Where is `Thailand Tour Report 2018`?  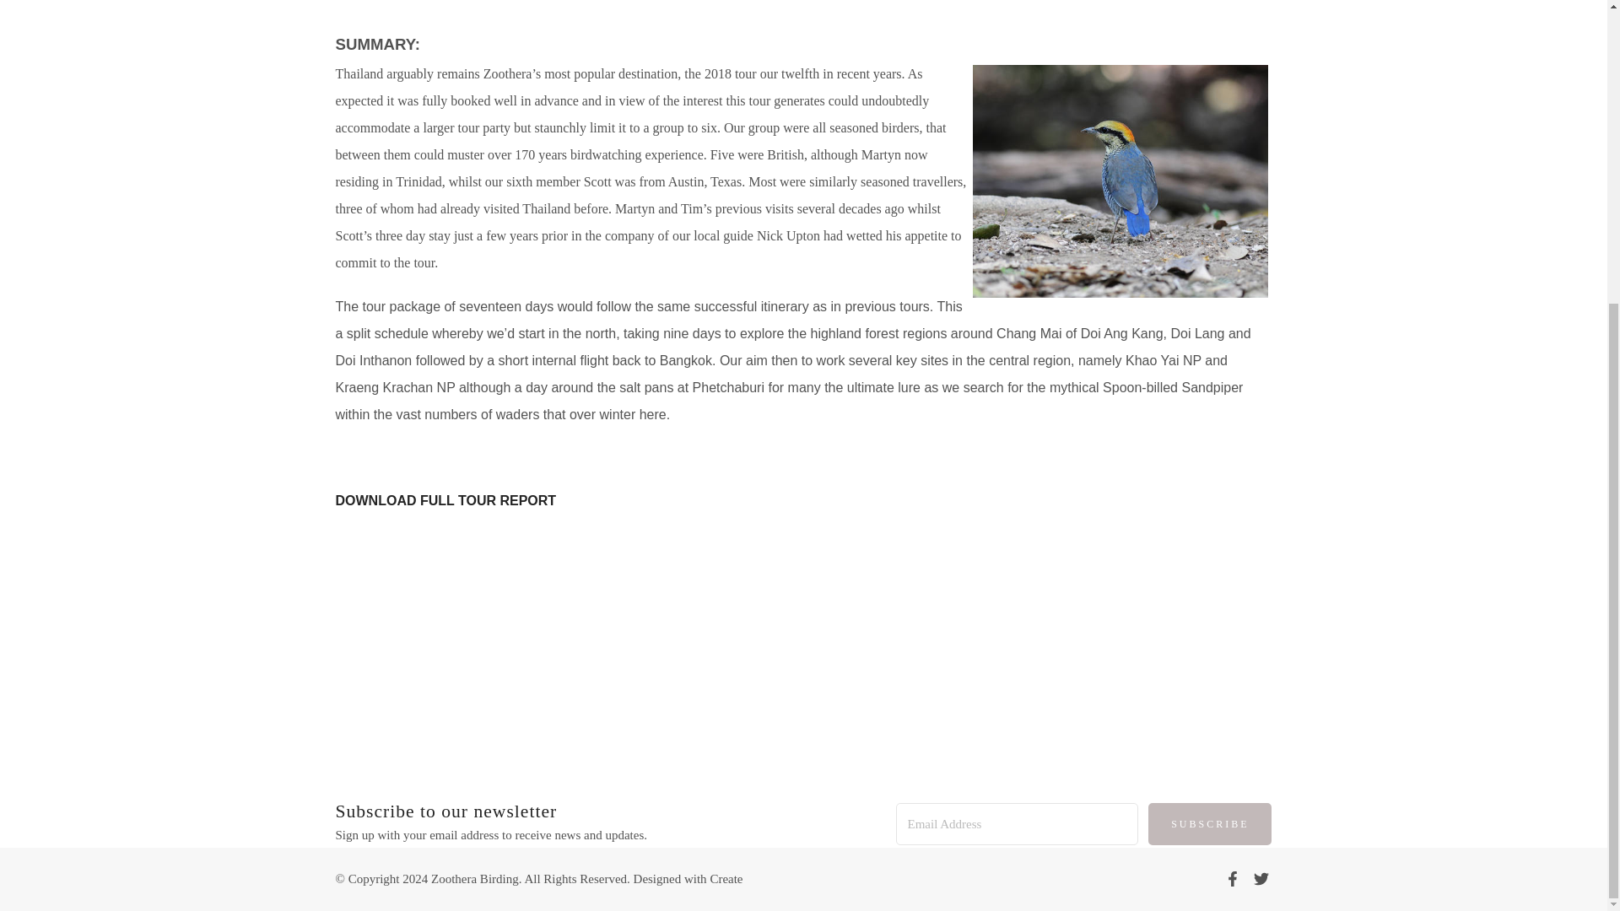
Thailand Tour Report 2018 is located at coordinates (445, 500).